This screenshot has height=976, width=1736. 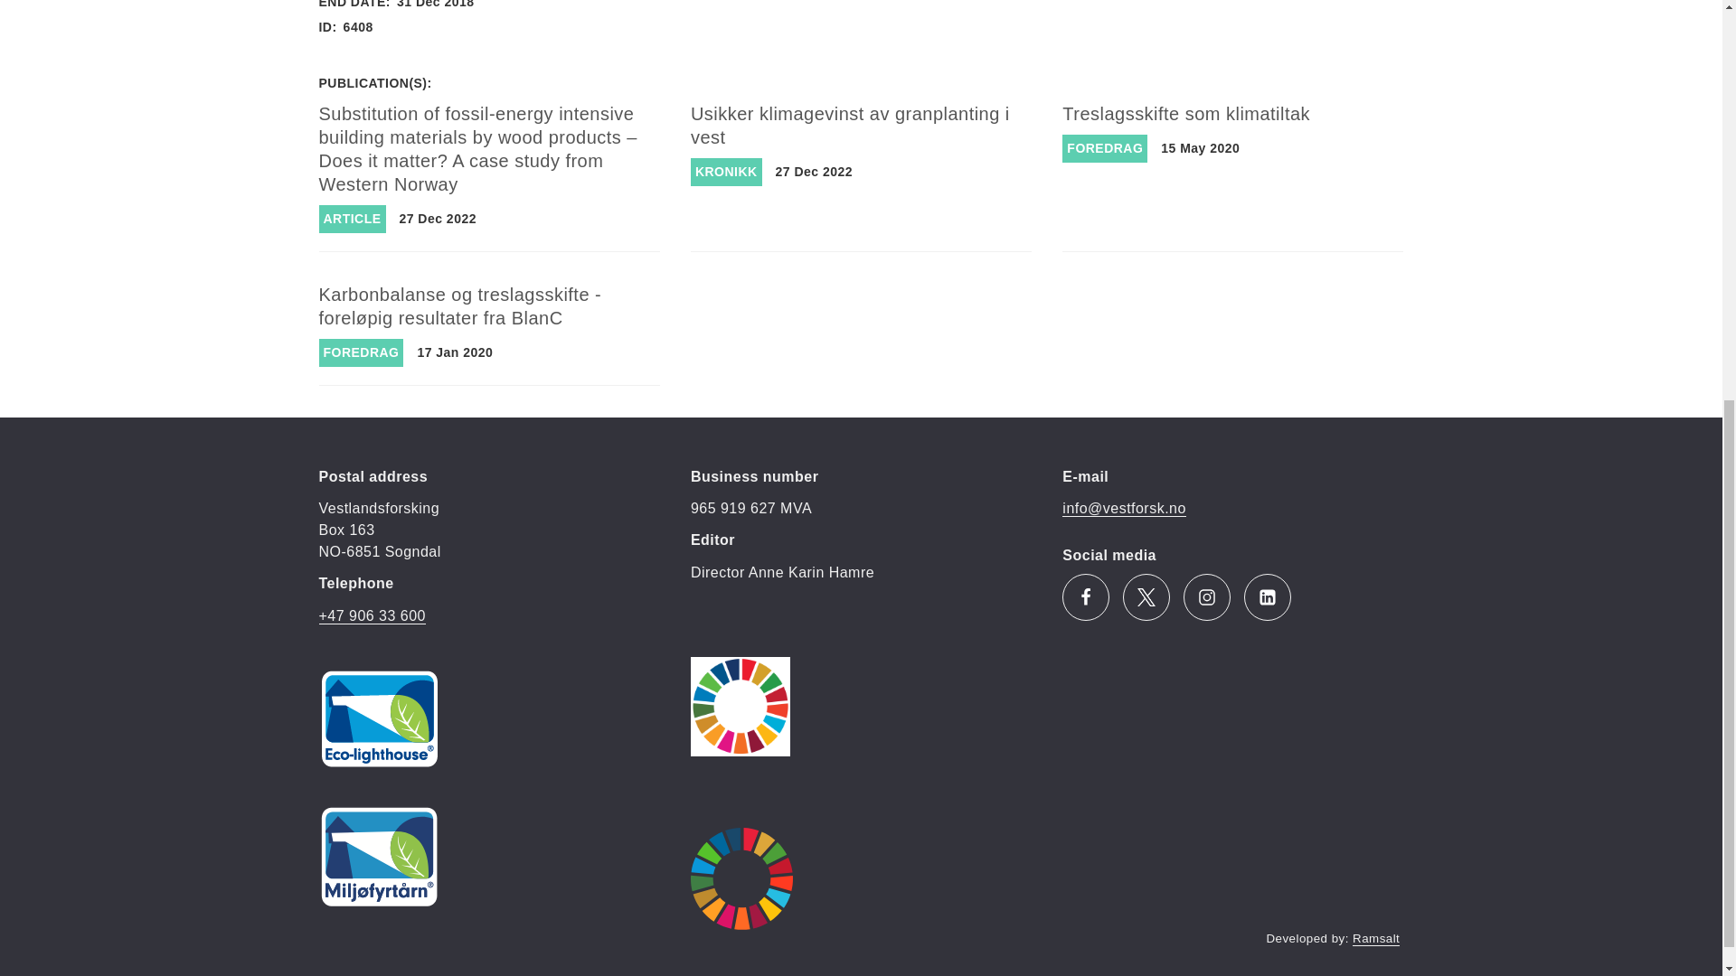 I want to click on Twitter, so click(x=1146, y=596).